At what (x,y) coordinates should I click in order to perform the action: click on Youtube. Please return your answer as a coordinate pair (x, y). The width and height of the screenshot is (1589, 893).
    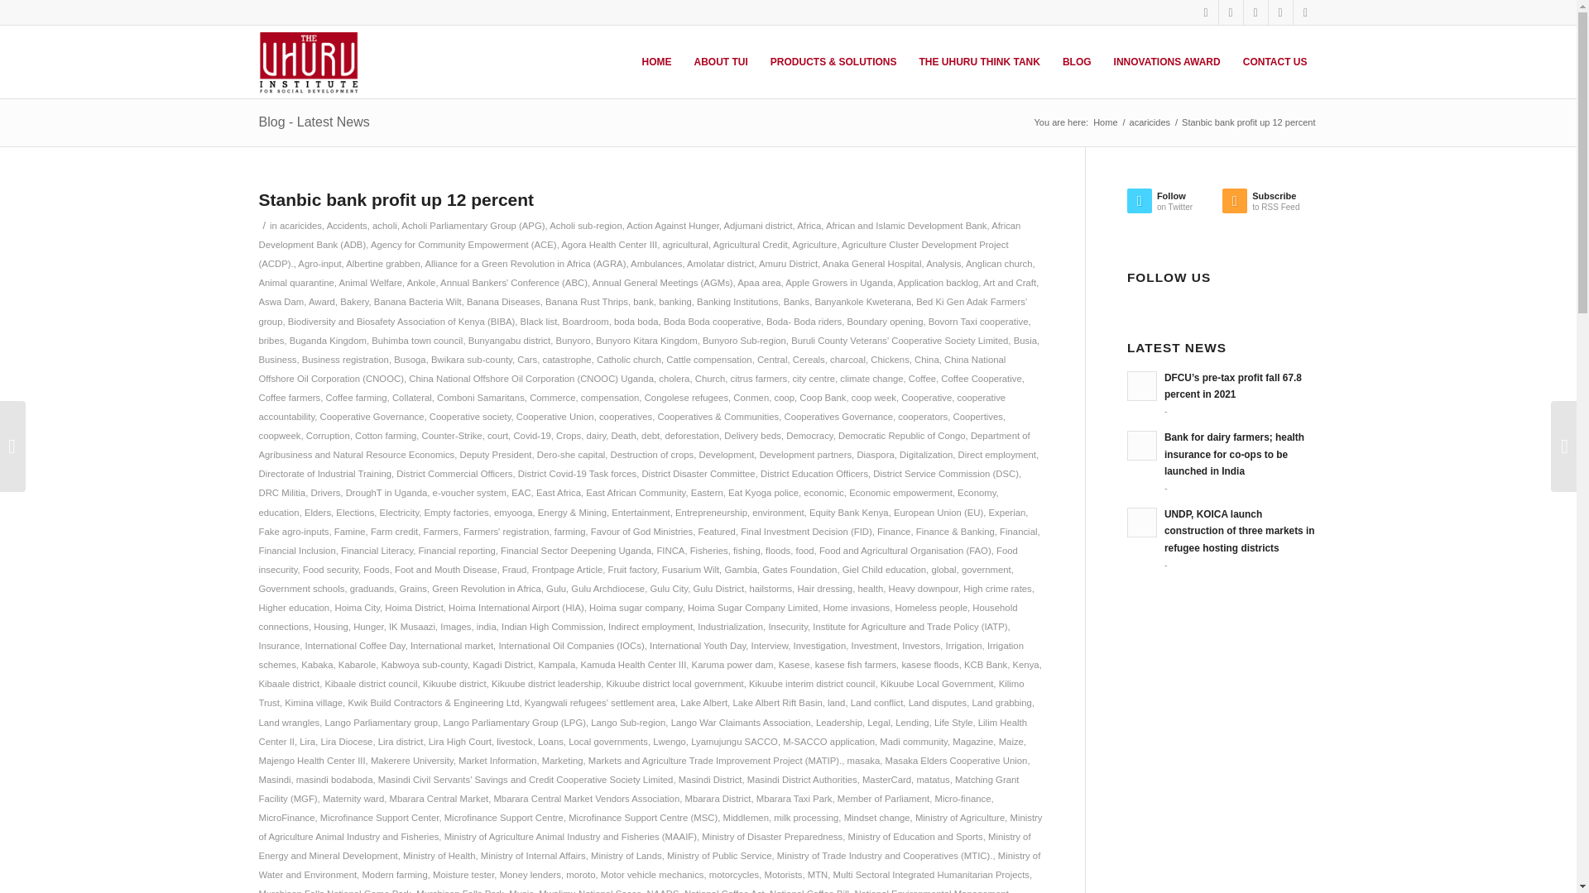
    Looking at the image, I should click on (1304, 12).